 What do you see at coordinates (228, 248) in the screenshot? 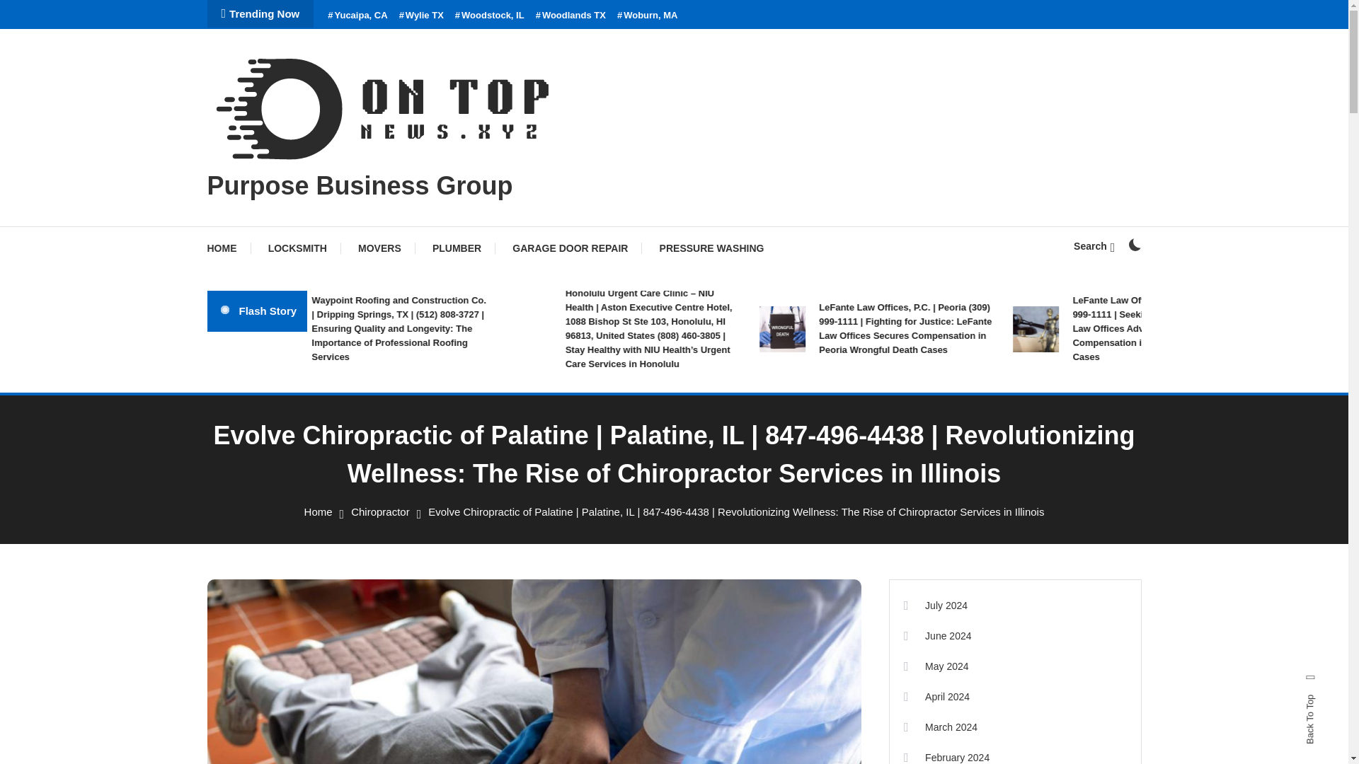
I see `HOME` at bounding box center [228, 248].